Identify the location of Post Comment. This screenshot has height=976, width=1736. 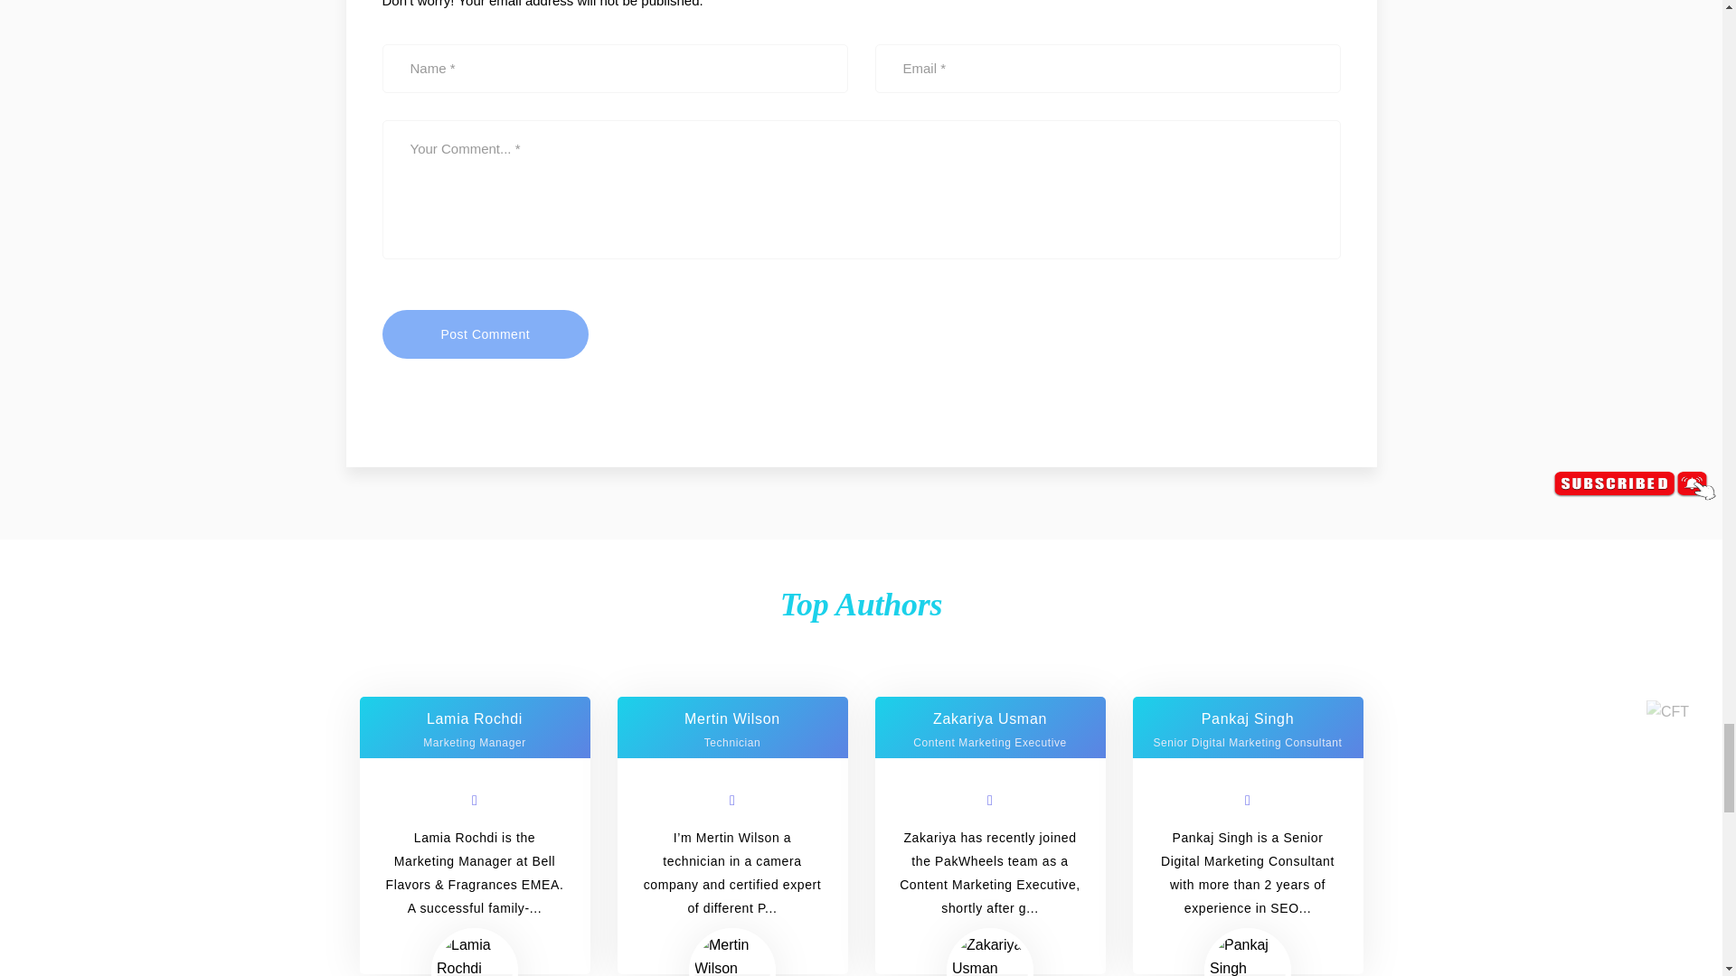
(485, 334).